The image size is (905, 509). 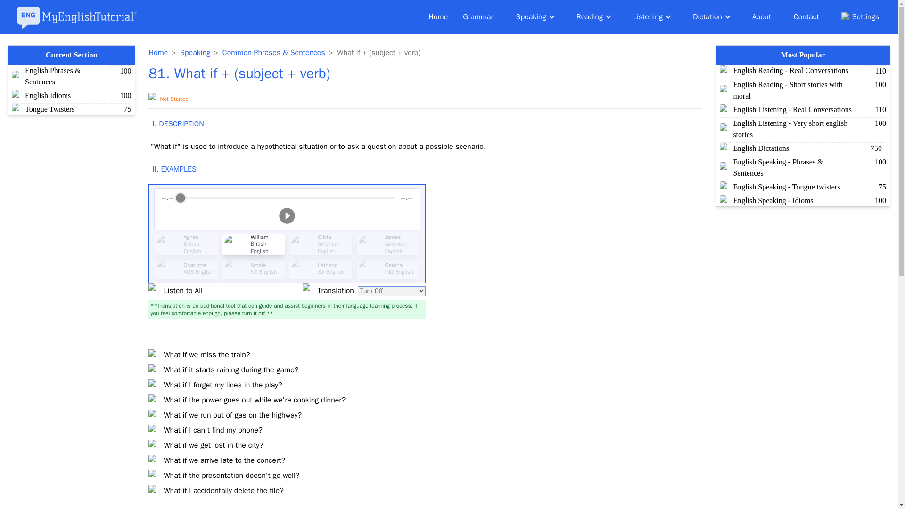 What do you see at coordinates (478, 17) in the screenshot?
I see `Grammar` at bounding box center [478, 17].